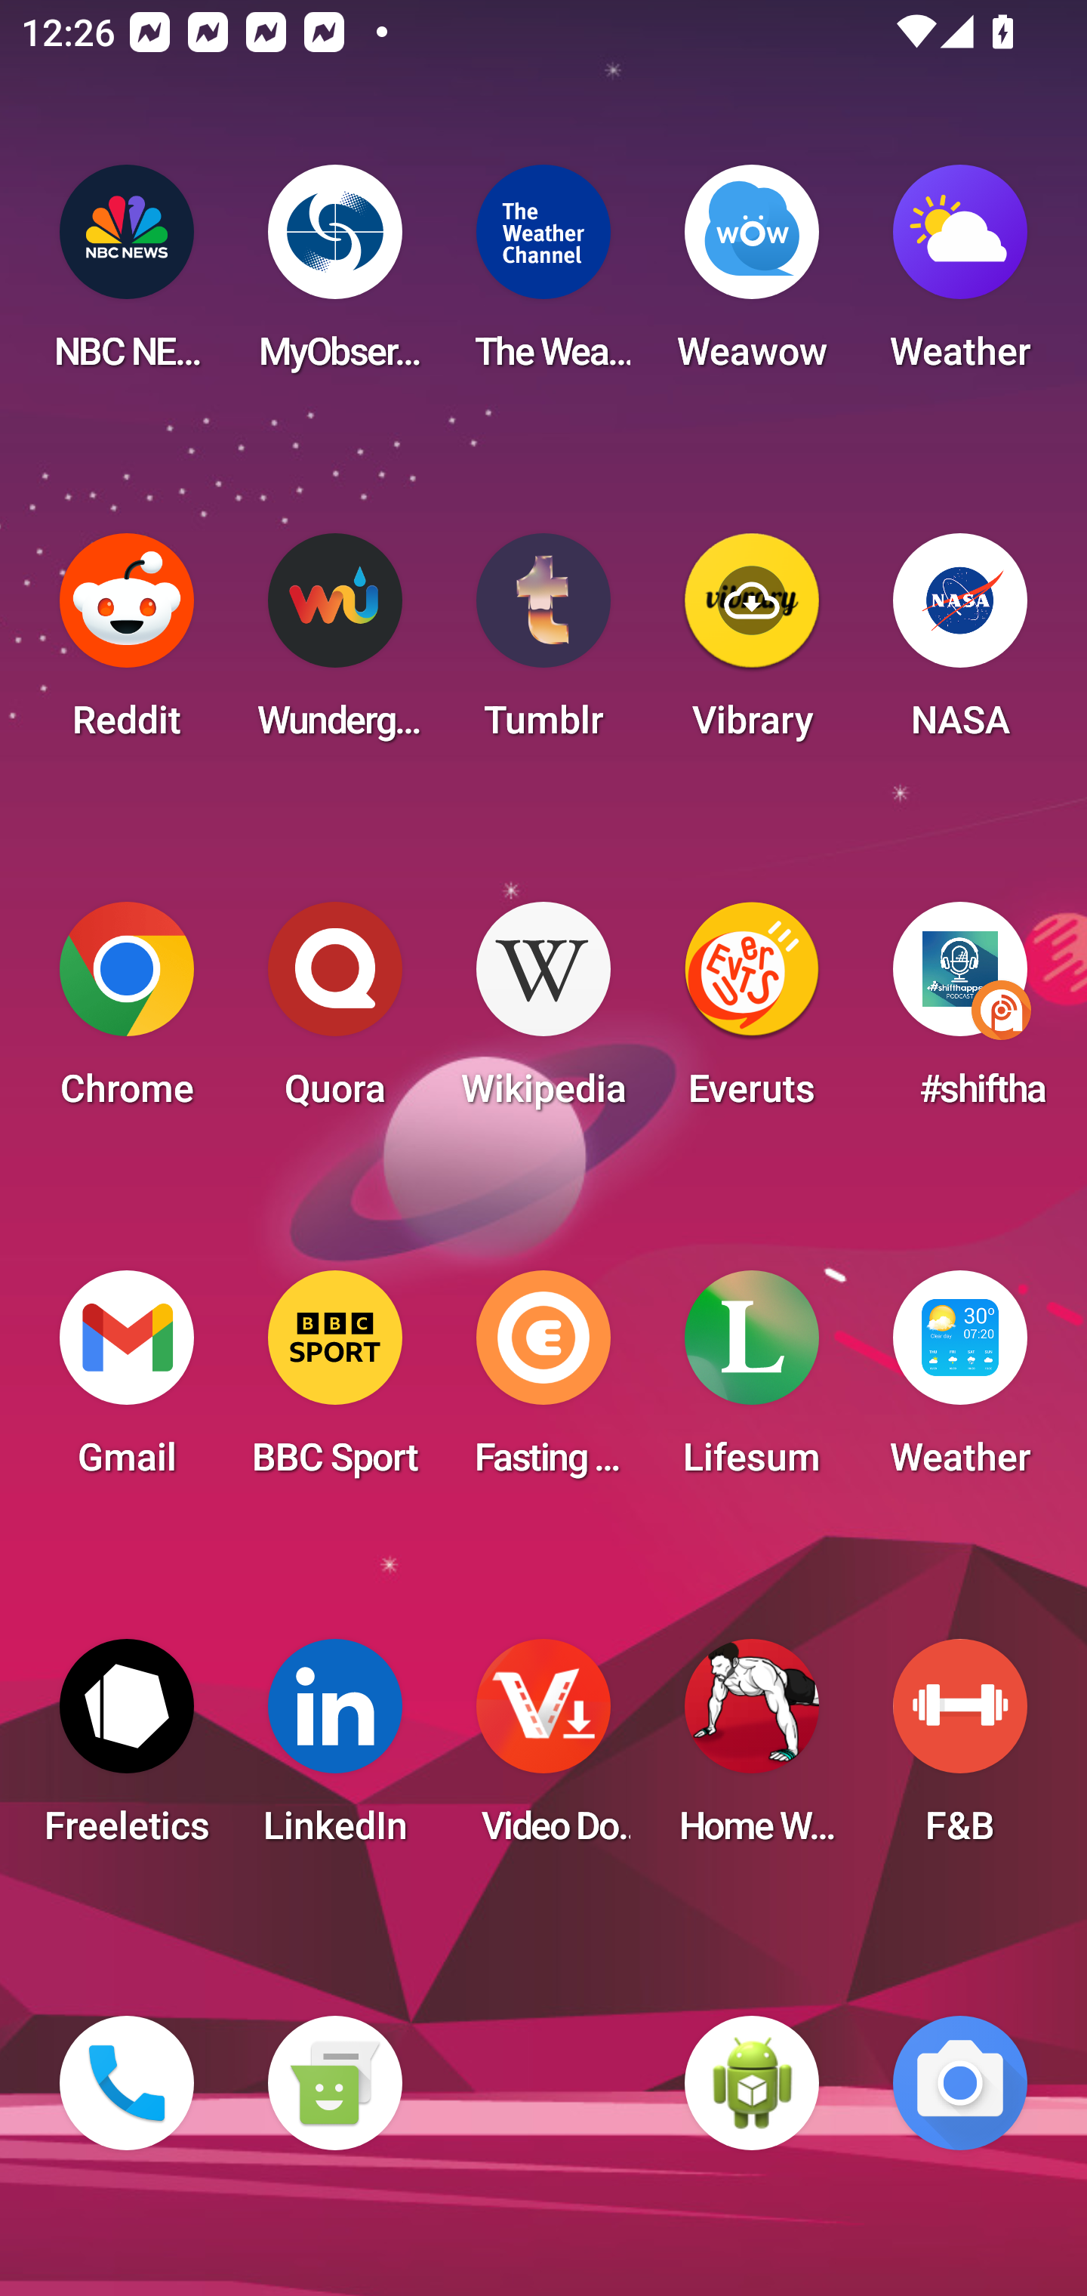  I want to click on Reddit, so click(127, 645).